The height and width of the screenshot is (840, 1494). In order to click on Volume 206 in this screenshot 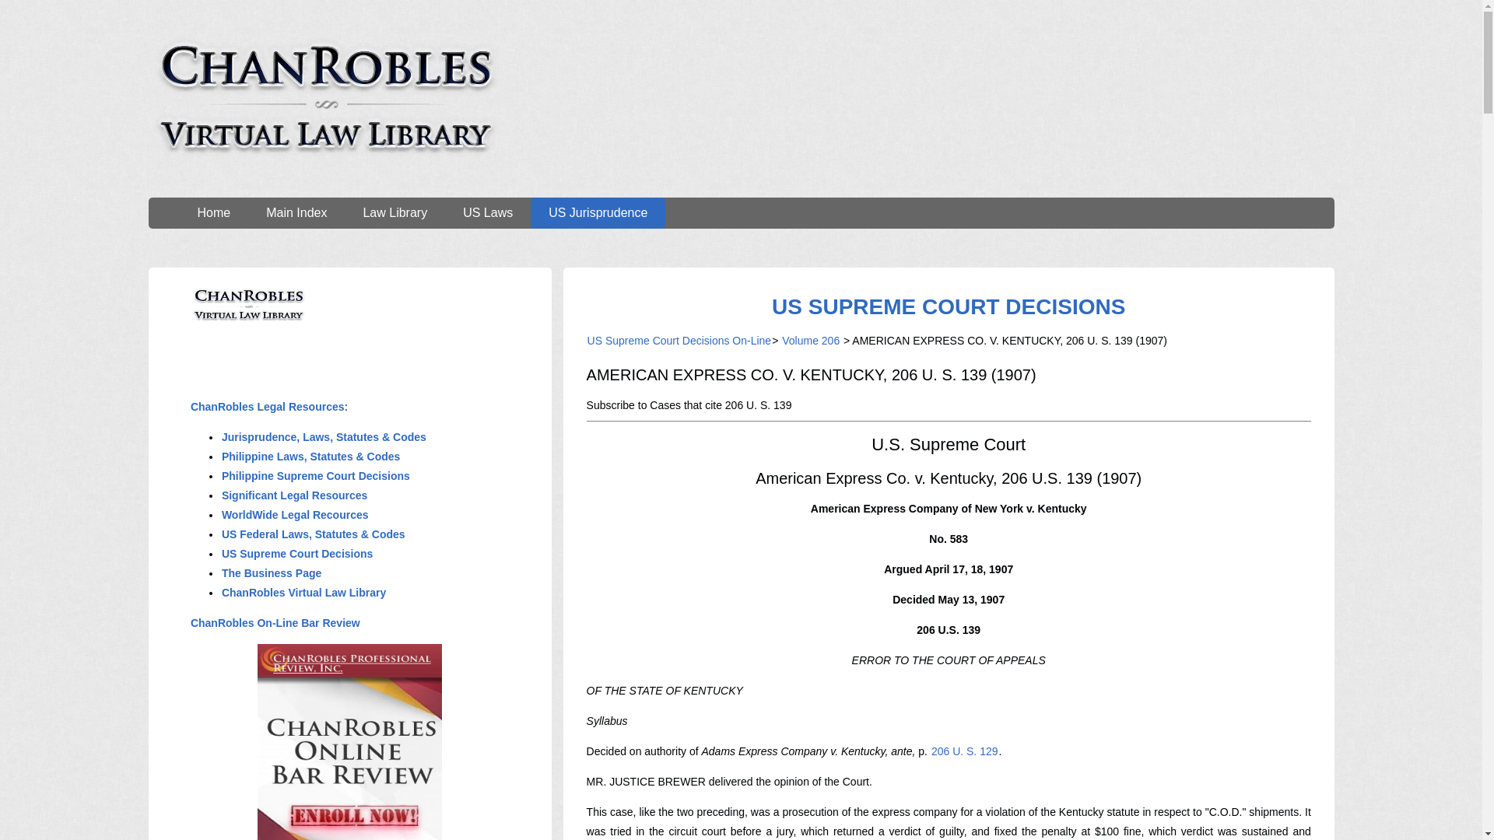, I will do `click(811, 341)`.